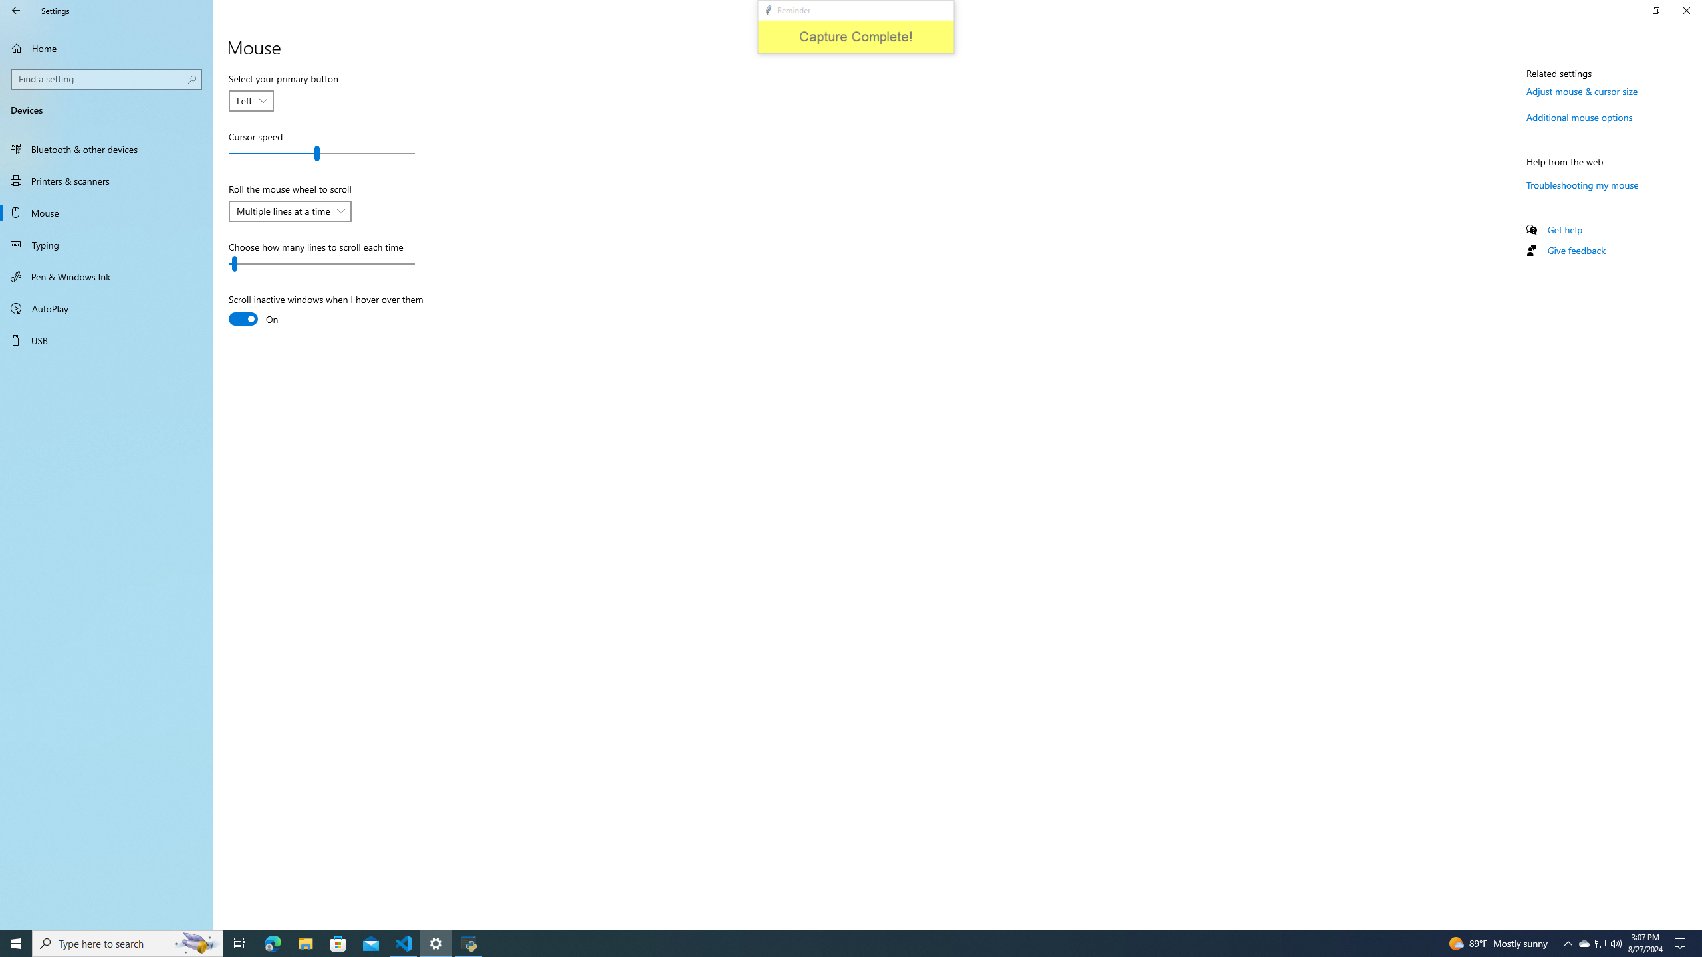  I want to click on Type here to search, so click(128, 944).